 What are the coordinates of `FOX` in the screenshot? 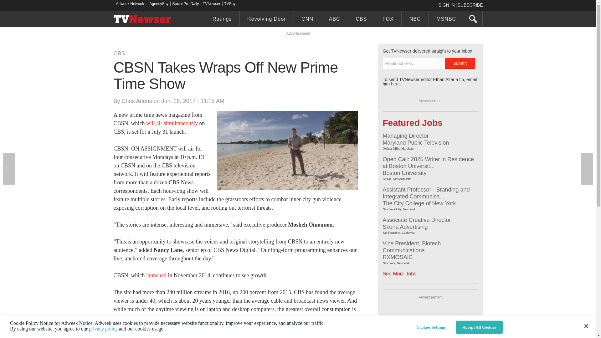 It's located at (388, 20).